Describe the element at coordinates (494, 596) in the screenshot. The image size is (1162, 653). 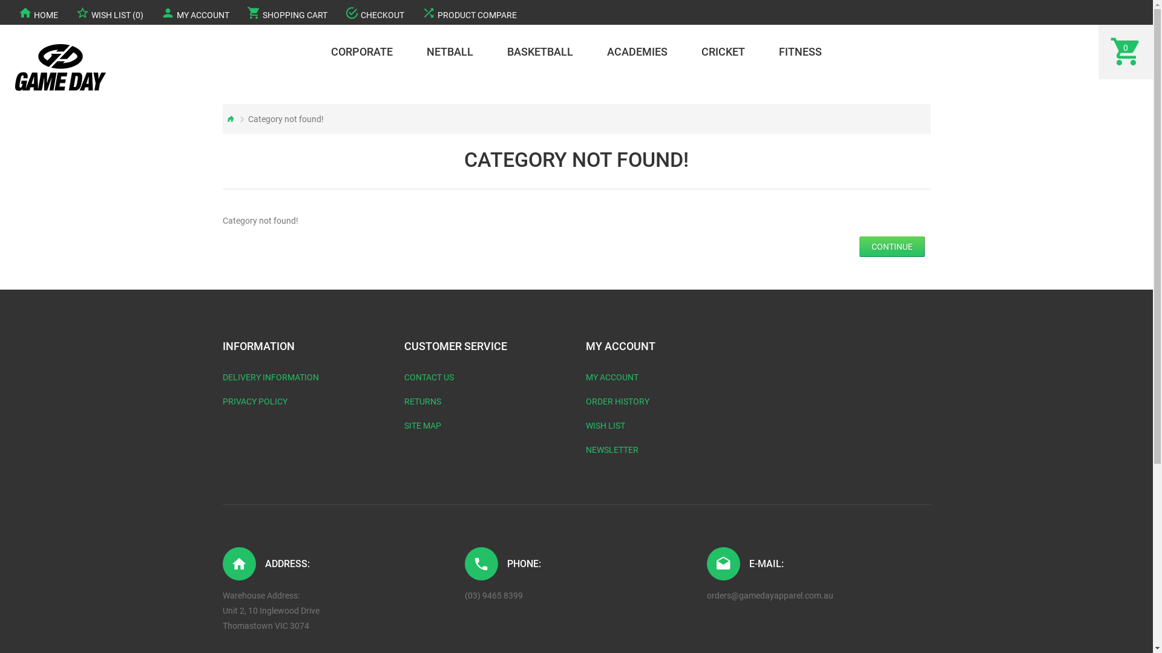
I see `(03) 9465 8399` at that location.